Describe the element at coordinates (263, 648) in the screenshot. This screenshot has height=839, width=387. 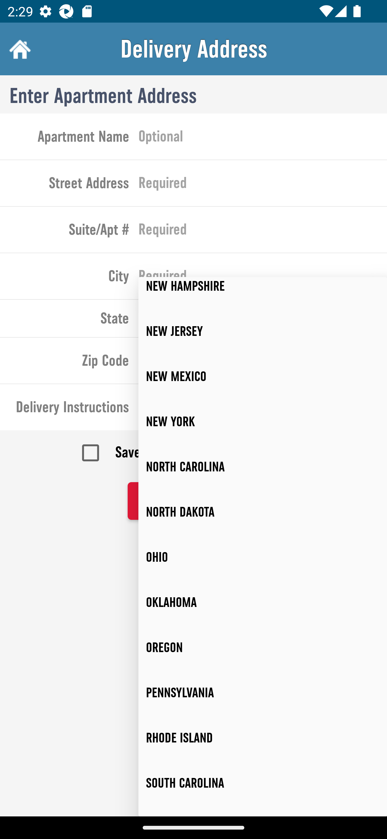
I see `OREGON` at that location.